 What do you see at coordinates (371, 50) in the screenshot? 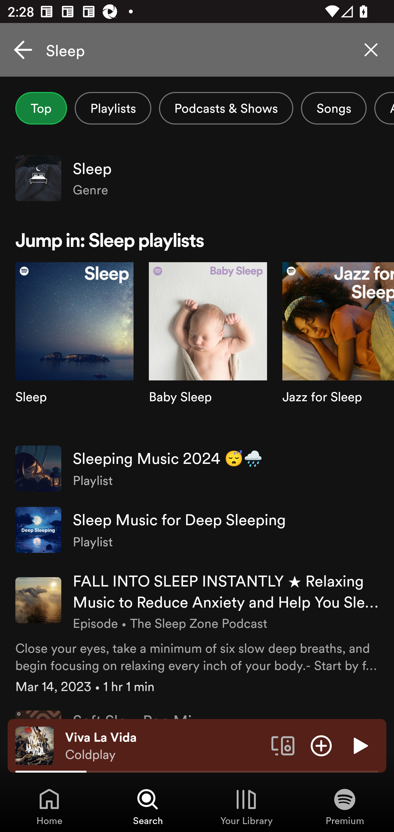
I see `Clear search query` at bounding box center [371, 50].